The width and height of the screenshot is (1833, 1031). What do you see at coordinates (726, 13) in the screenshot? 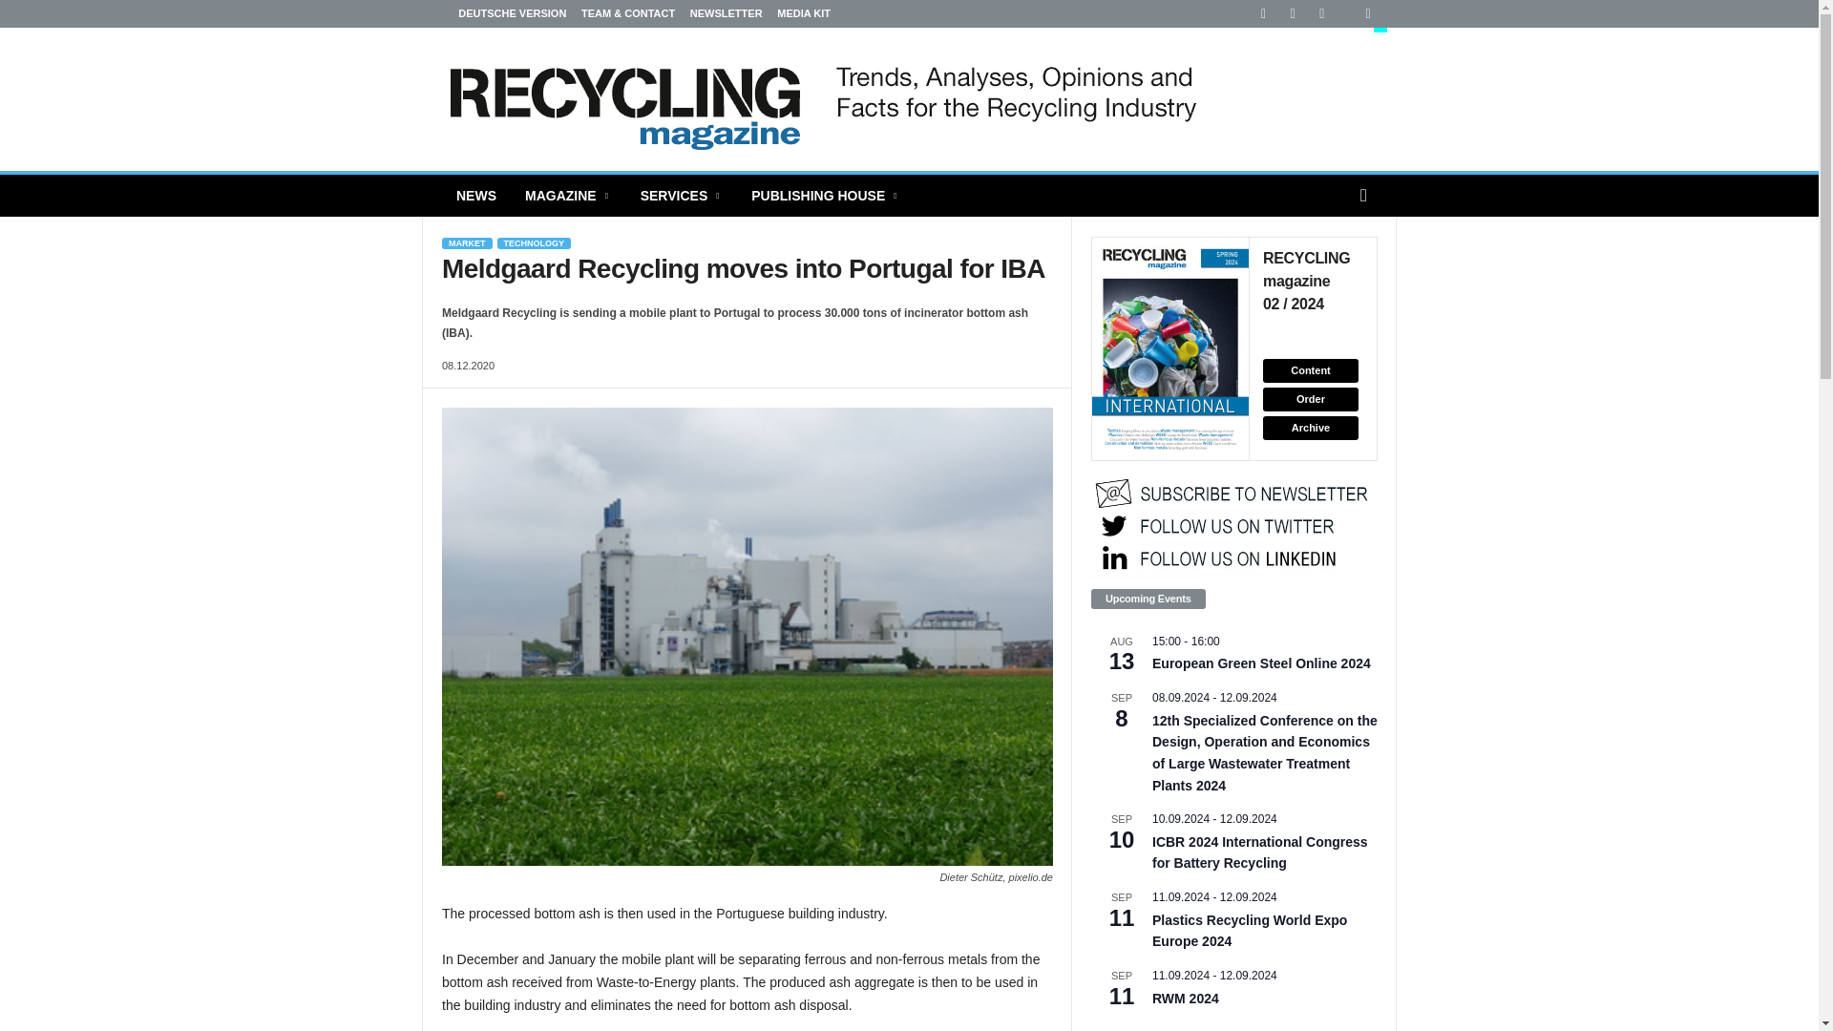
I see `NEWSLETTER` at bounding box center [726, 13].